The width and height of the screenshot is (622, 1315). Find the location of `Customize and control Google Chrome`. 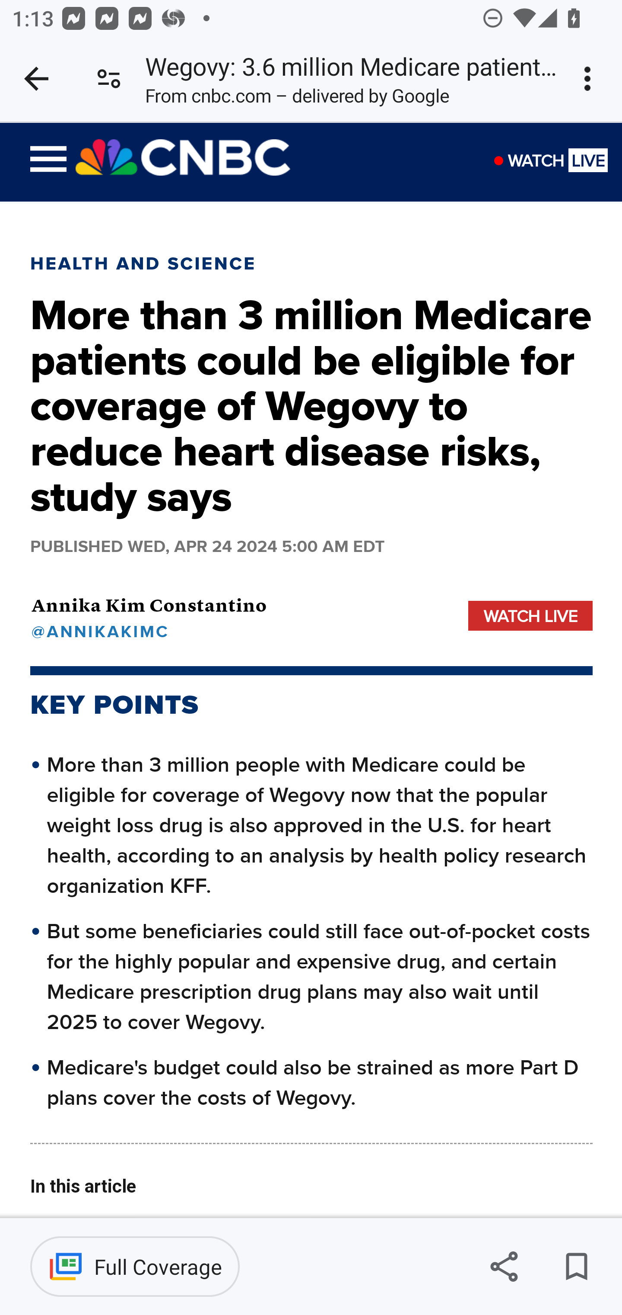

Customize and control Google Chrome is located at coordinates (590, 79).